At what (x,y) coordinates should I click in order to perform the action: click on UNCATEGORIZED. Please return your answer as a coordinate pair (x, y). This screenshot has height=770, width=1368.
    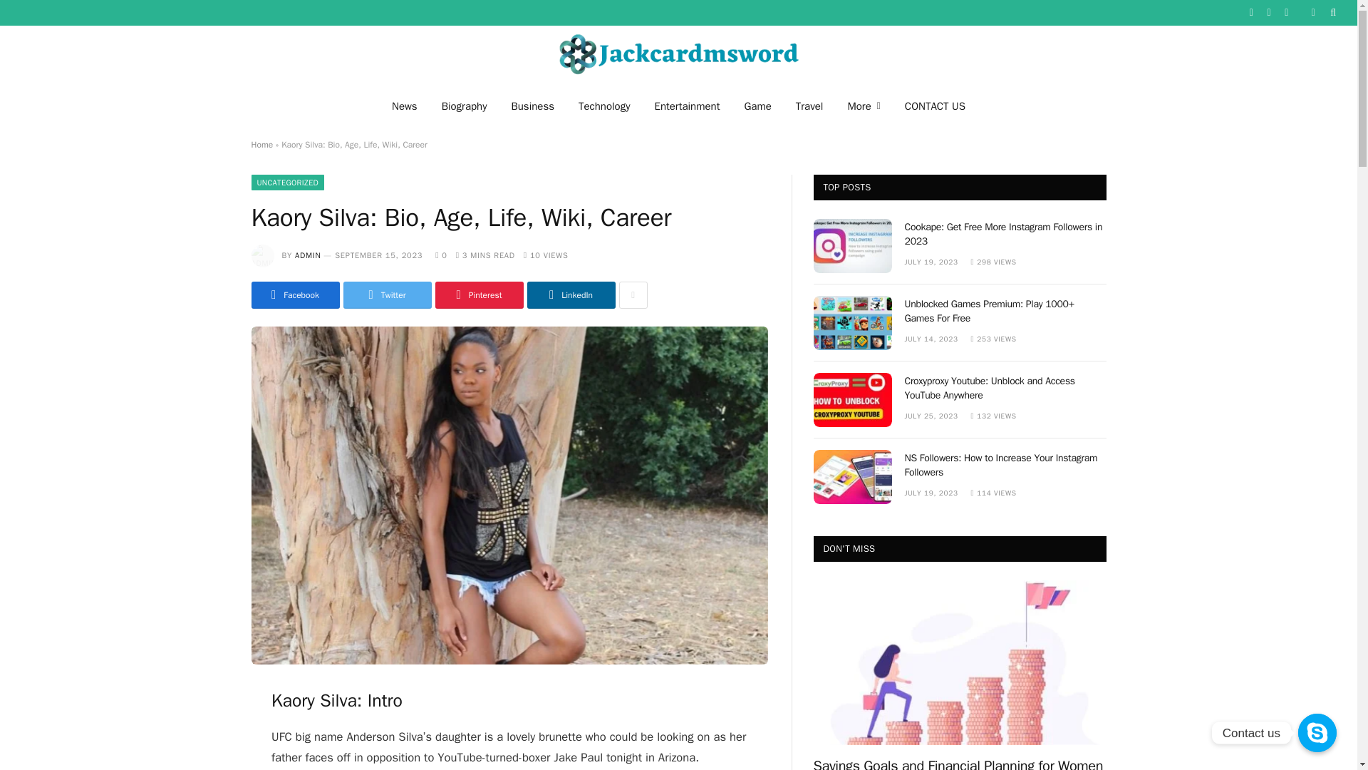
    Looking at the image, I should click on (287, 183).